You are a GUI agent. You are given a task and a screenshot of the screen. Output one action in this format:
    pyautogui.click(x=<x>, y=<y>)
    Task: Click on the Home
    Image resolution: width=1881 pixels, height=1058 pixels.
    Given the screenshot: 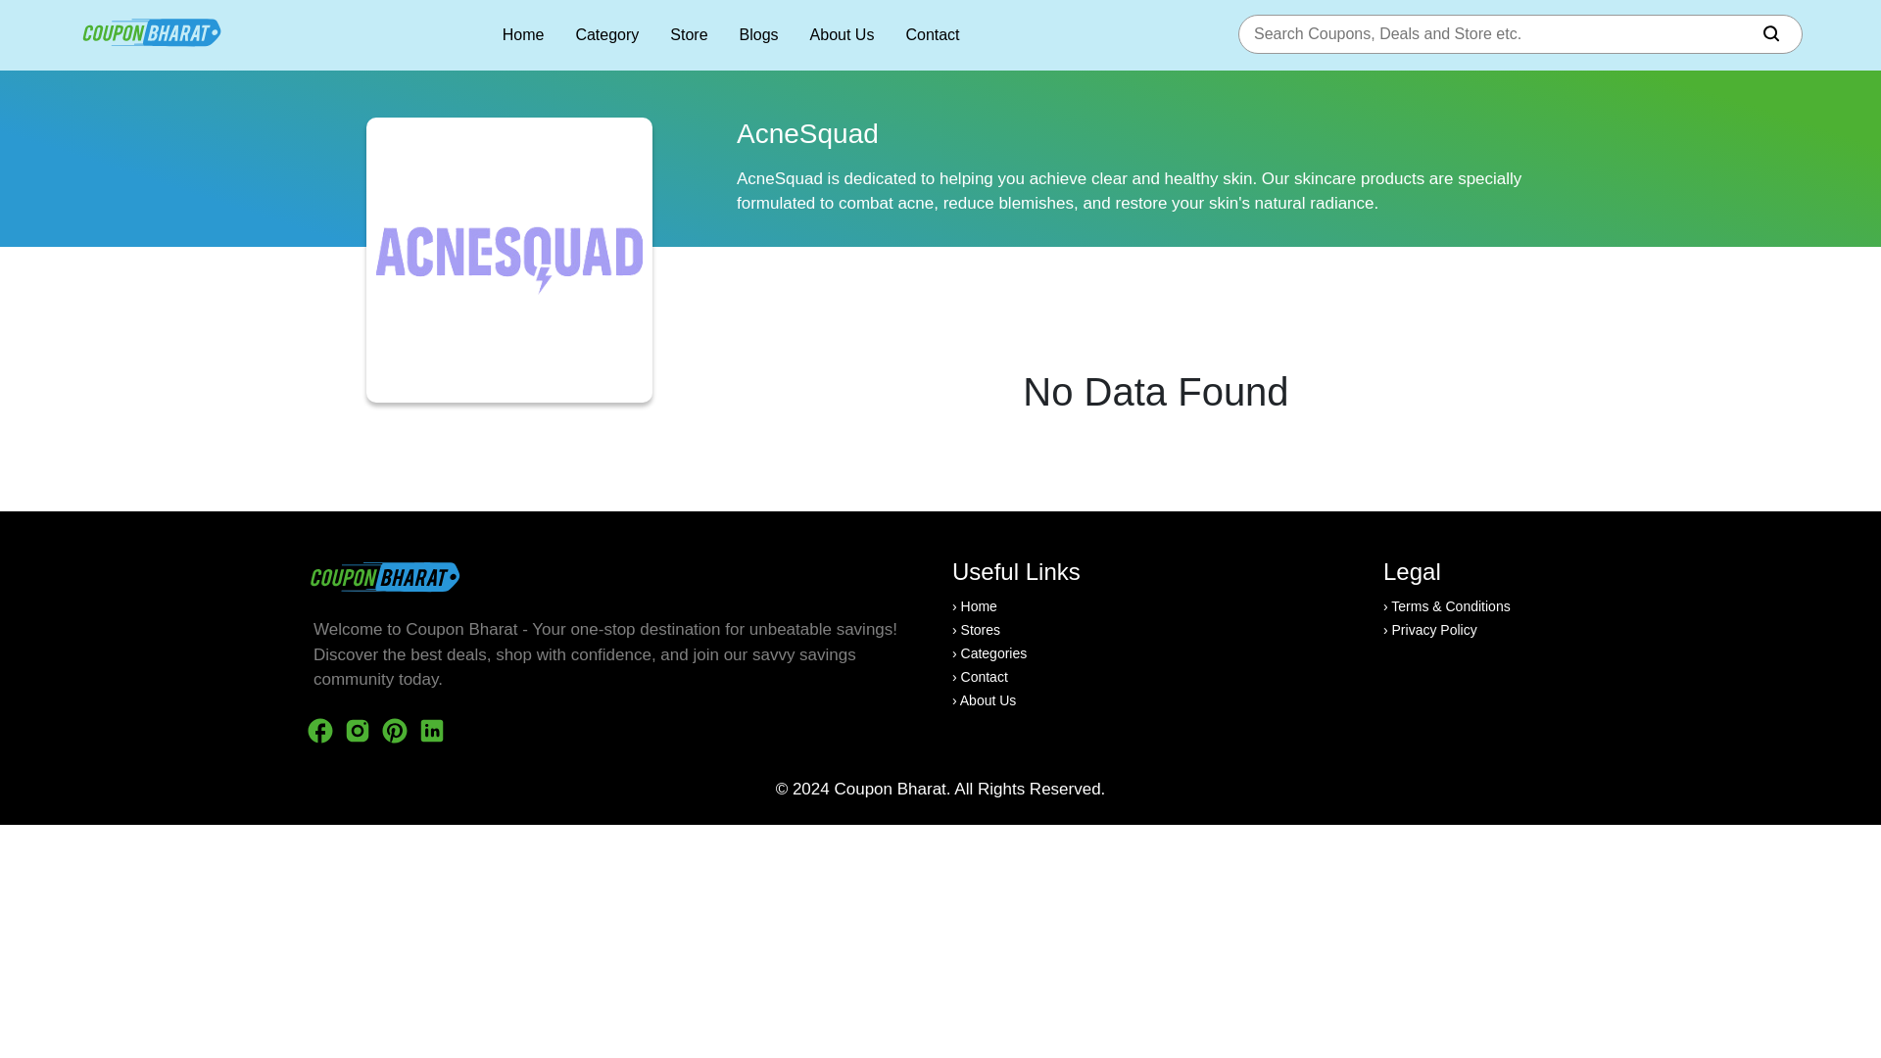 What is the action you would take?
    pyautogui.click(x=523, y=34)
    